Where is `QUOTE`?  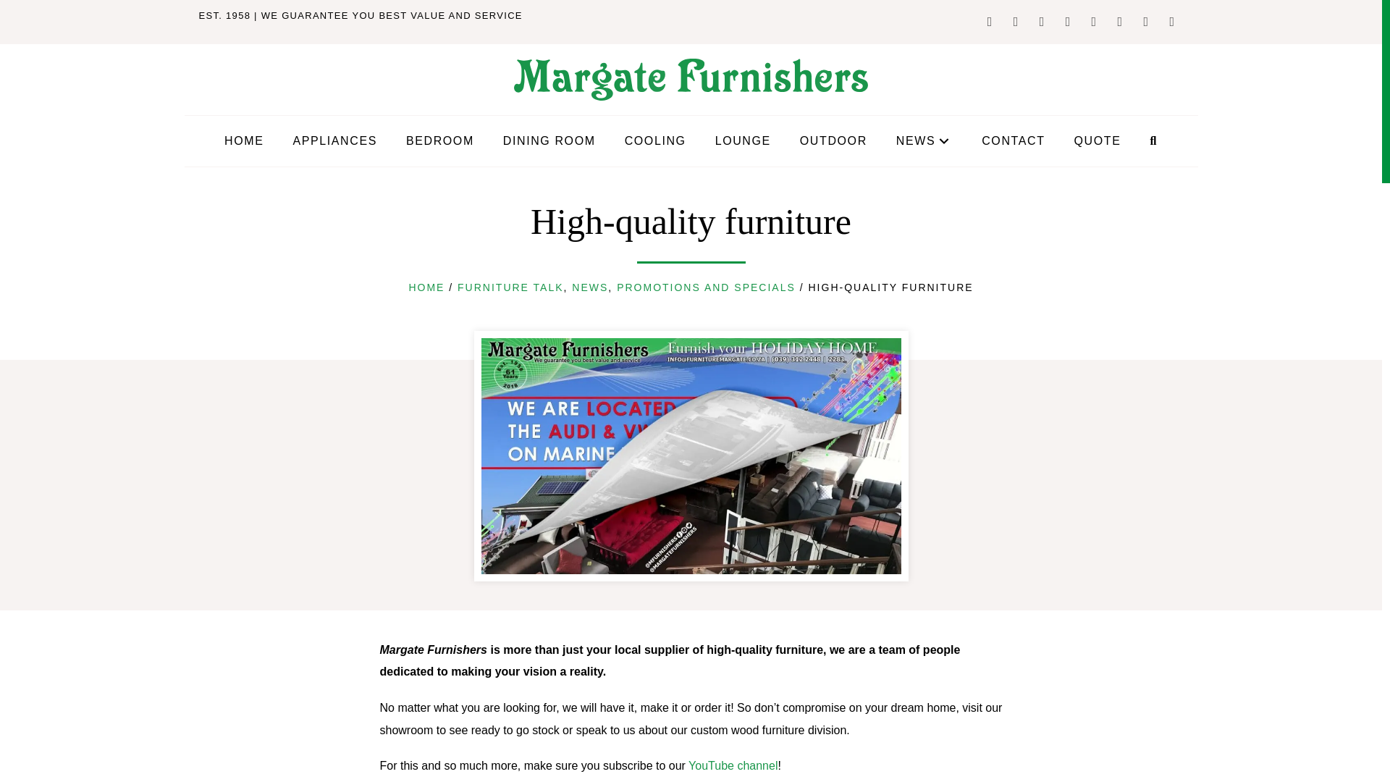 QUOTE is located at coordinates (1098, 140).